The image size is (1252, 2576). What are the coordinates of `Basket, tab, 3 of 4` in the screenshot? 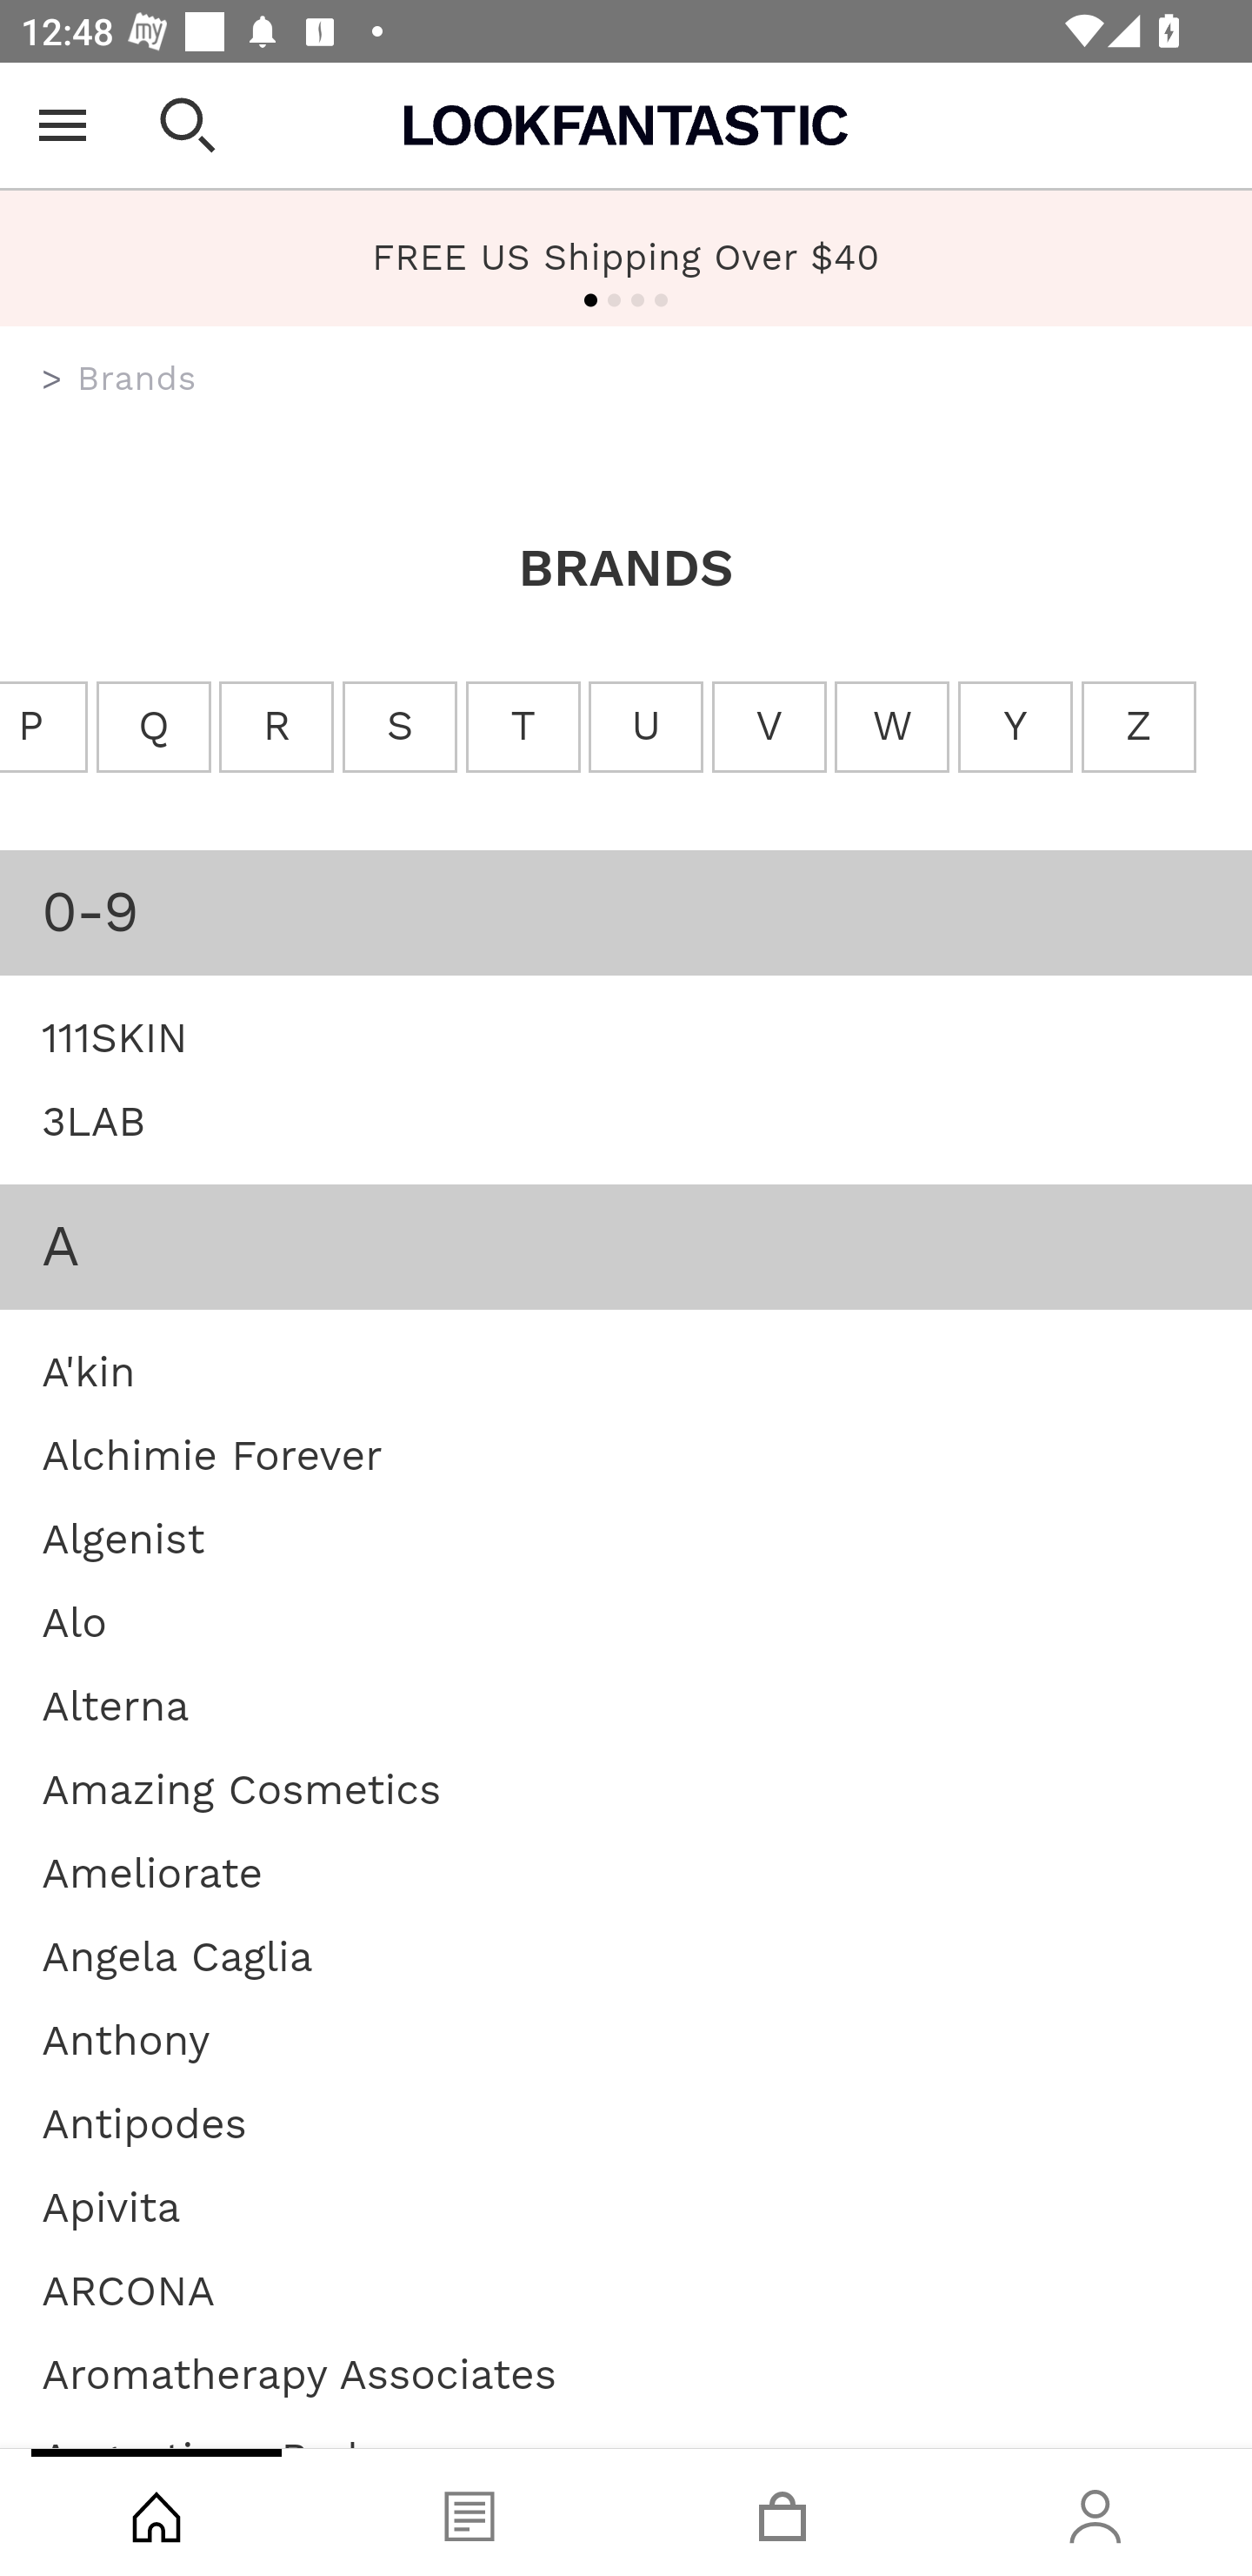 It's located at (782, 2512).